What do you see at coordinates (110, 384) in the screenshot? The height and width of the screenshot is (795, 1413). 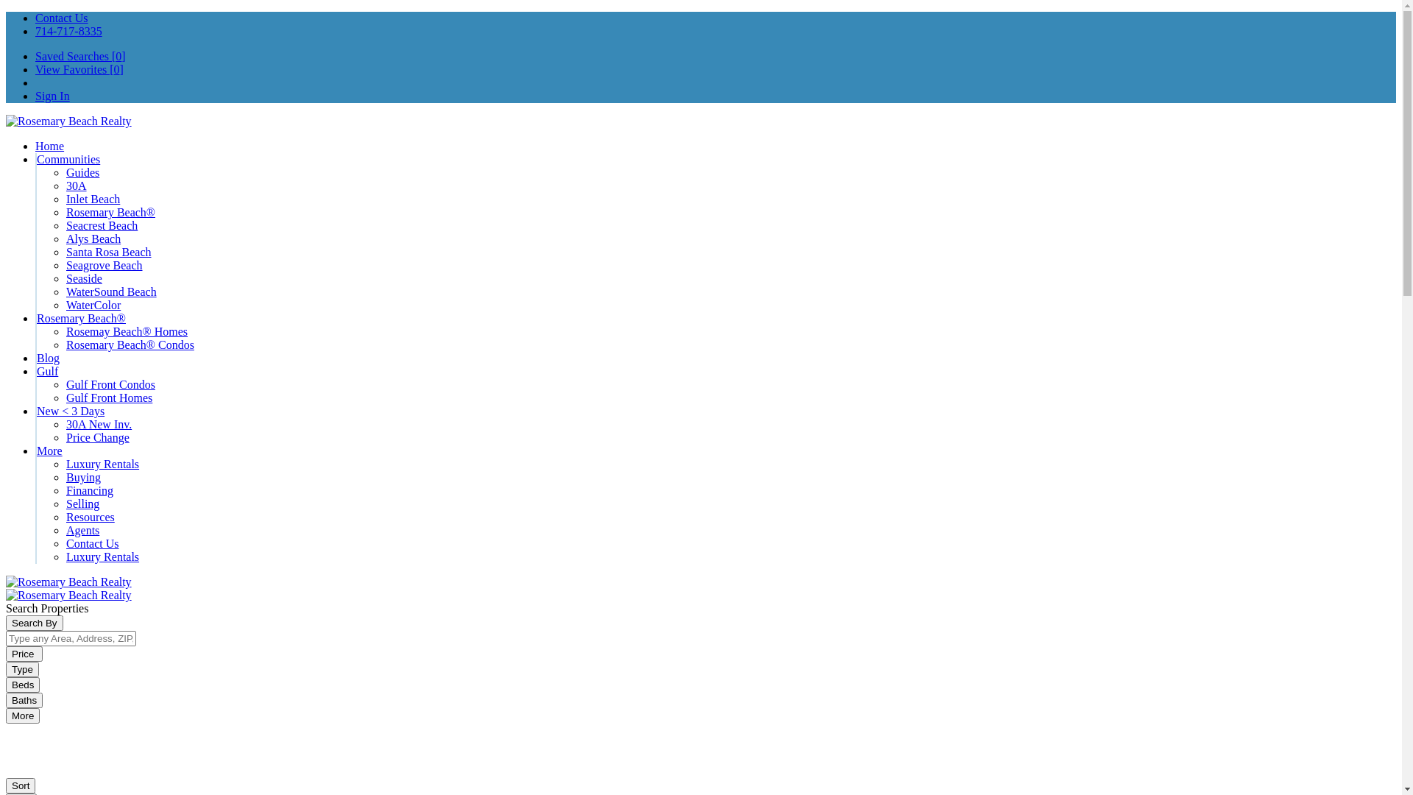 I see `Gulf Front Condos` at bounding box center [110, 384].